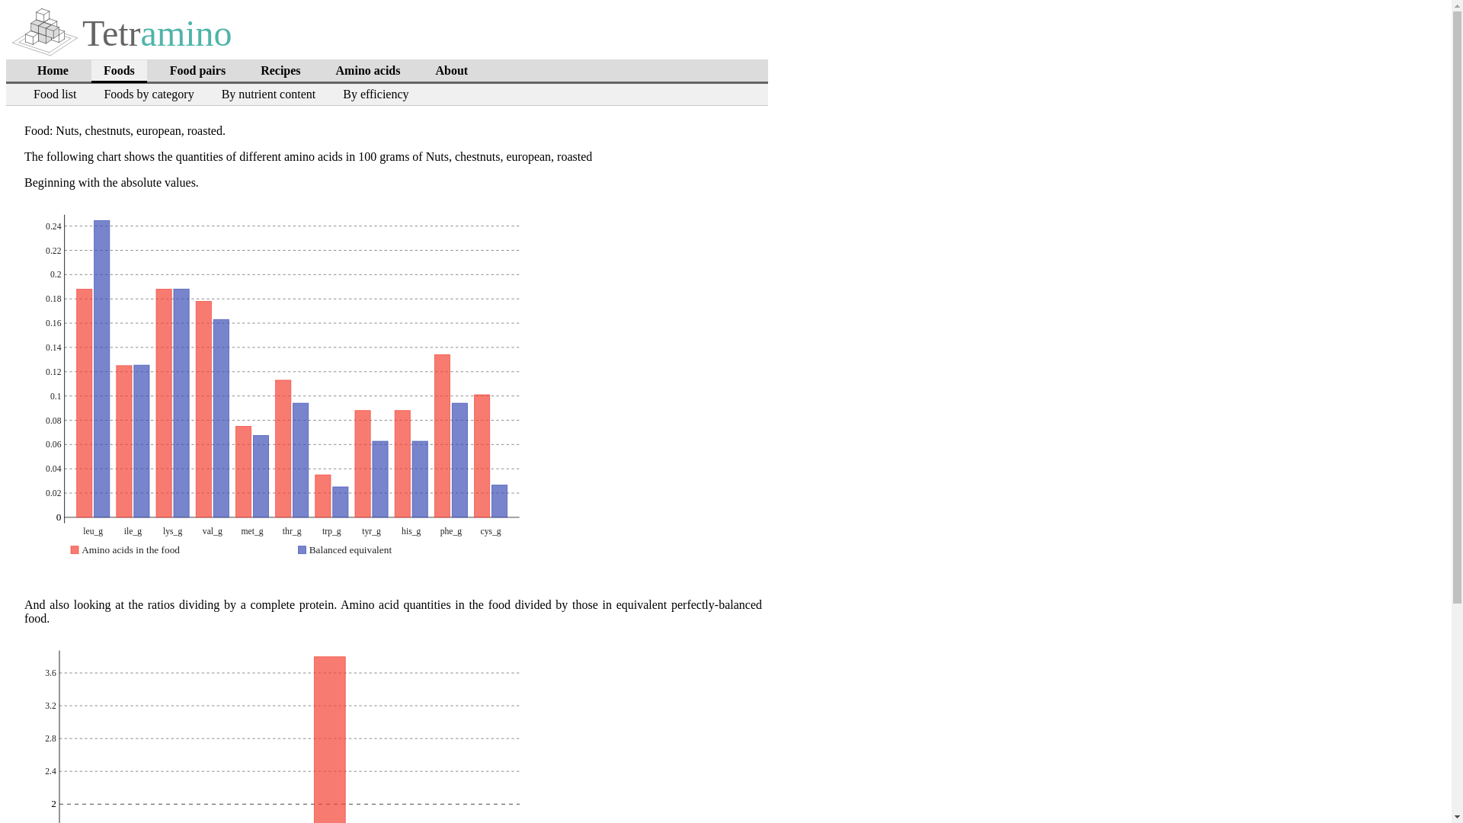  Describe the element at coordinates (268, 94) in the screenshot. I see `By nutrient content` at that location.